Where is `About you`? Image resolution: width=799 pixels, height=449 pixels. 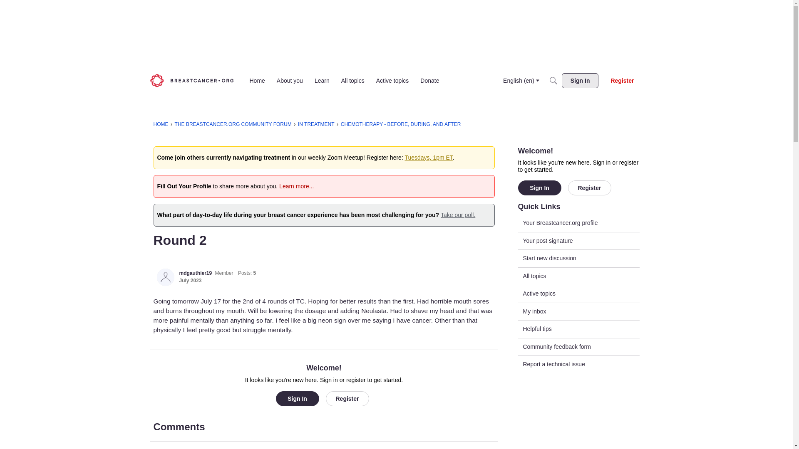
About you is located at coordinates (290, 81).